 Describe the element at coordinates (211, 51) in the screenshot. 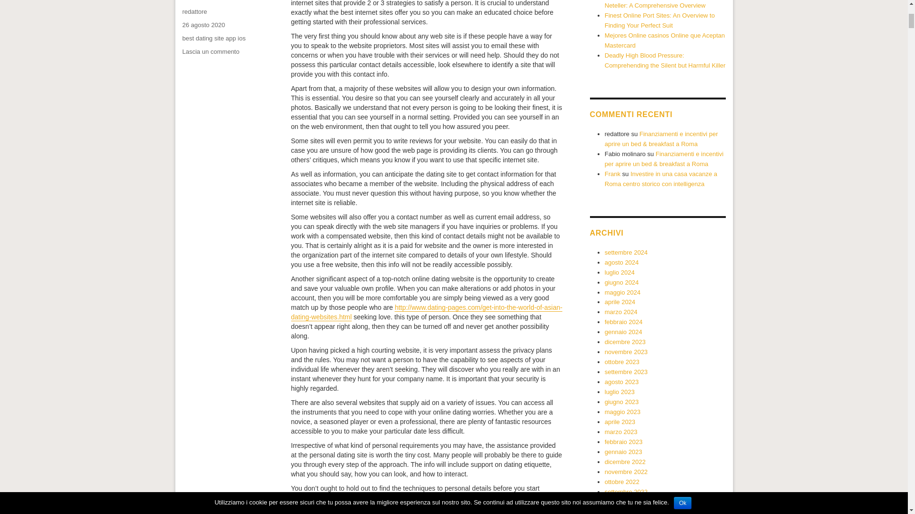

I see `Frank` at that location.